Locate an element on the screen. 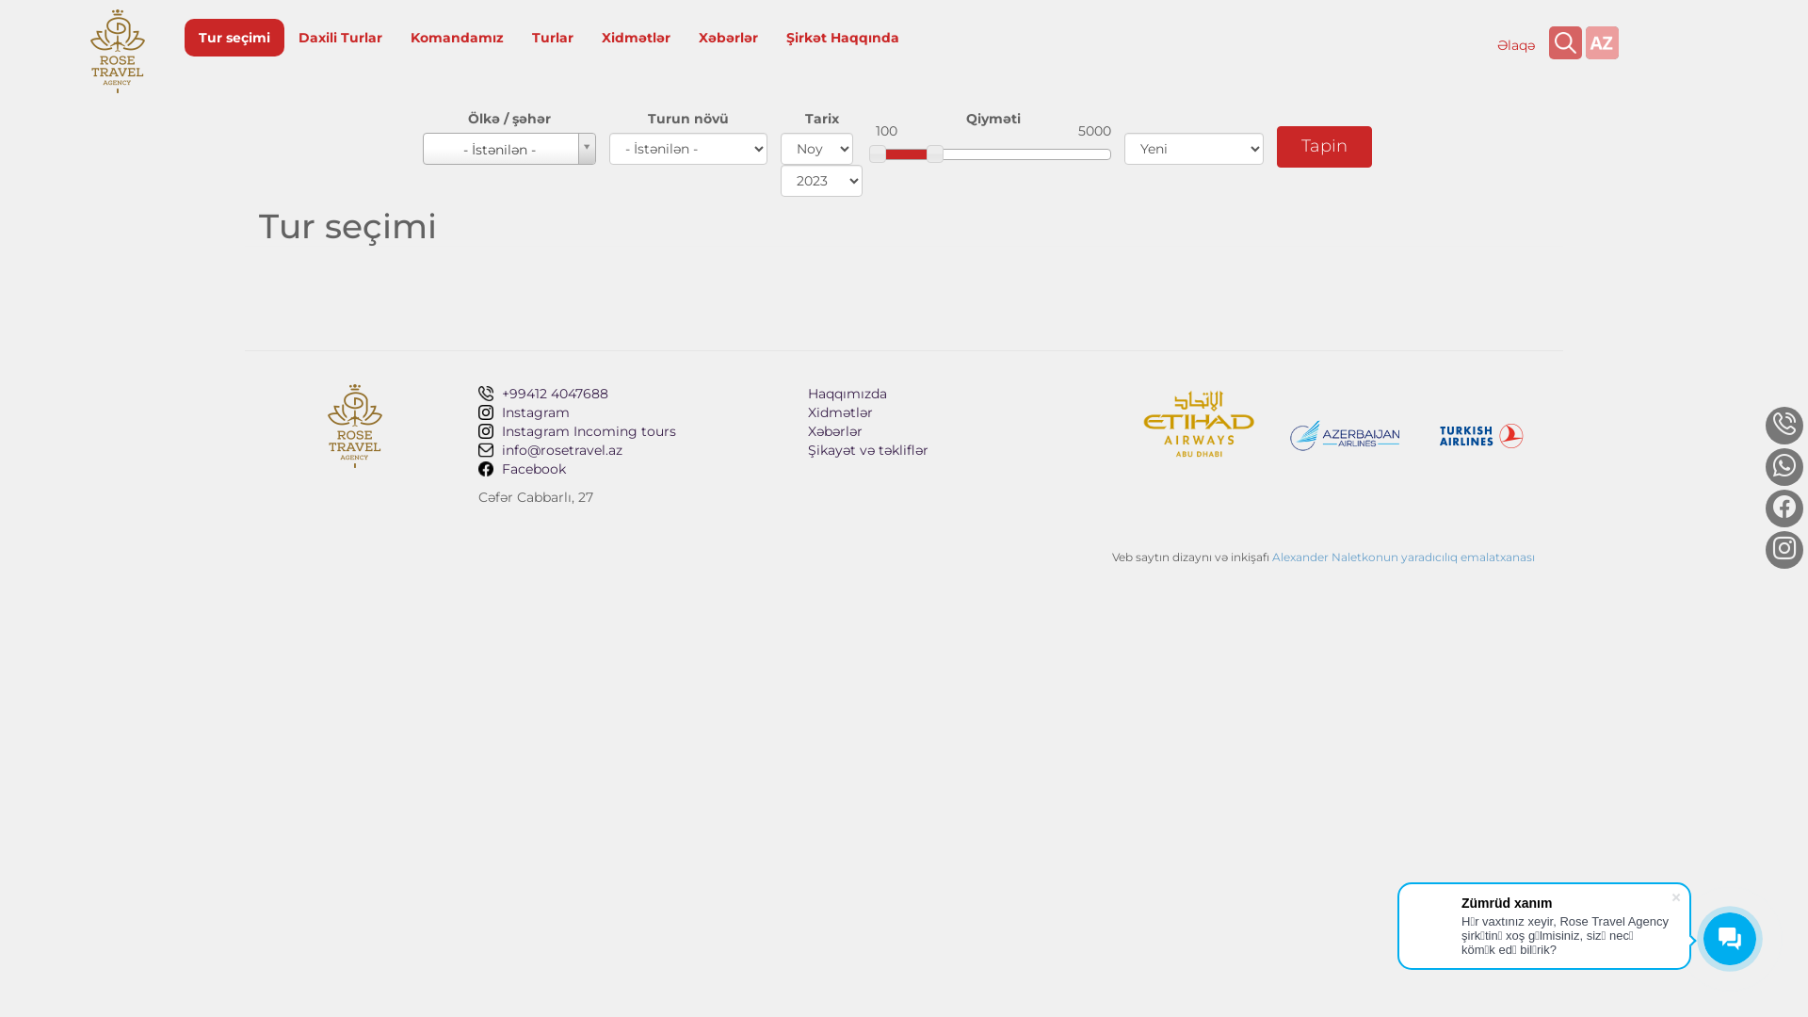 The width and height of the screenshot is (1808, 1017). Search is located at coordinates (1565, 43).